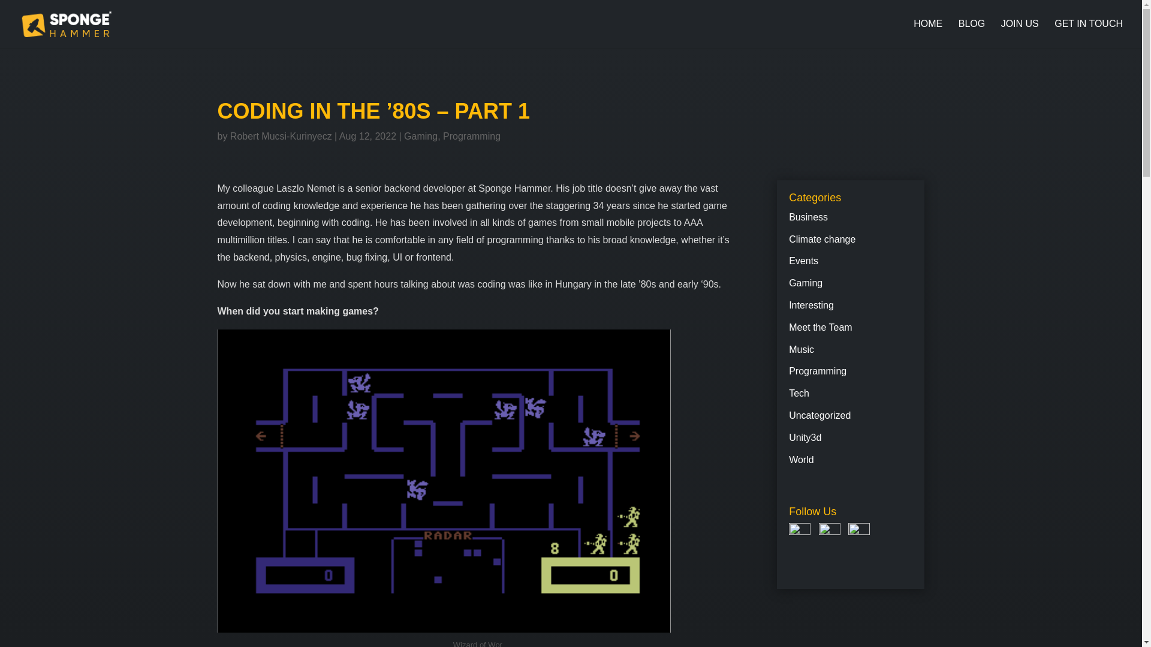  Describe the element at coordinates (817, 371) in the screenshot. I see `Programming` at that location.